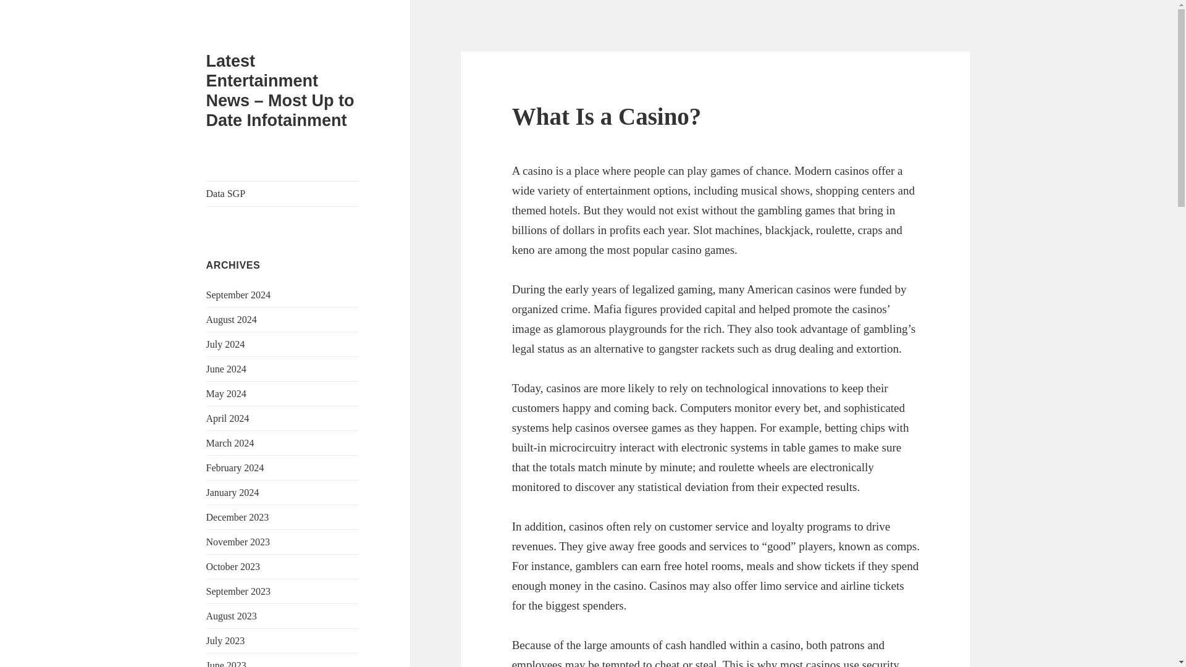  What do you see at coordinates (226, 343) in the screenshot?
I see `July 2024` at bounding box center [226, 343].